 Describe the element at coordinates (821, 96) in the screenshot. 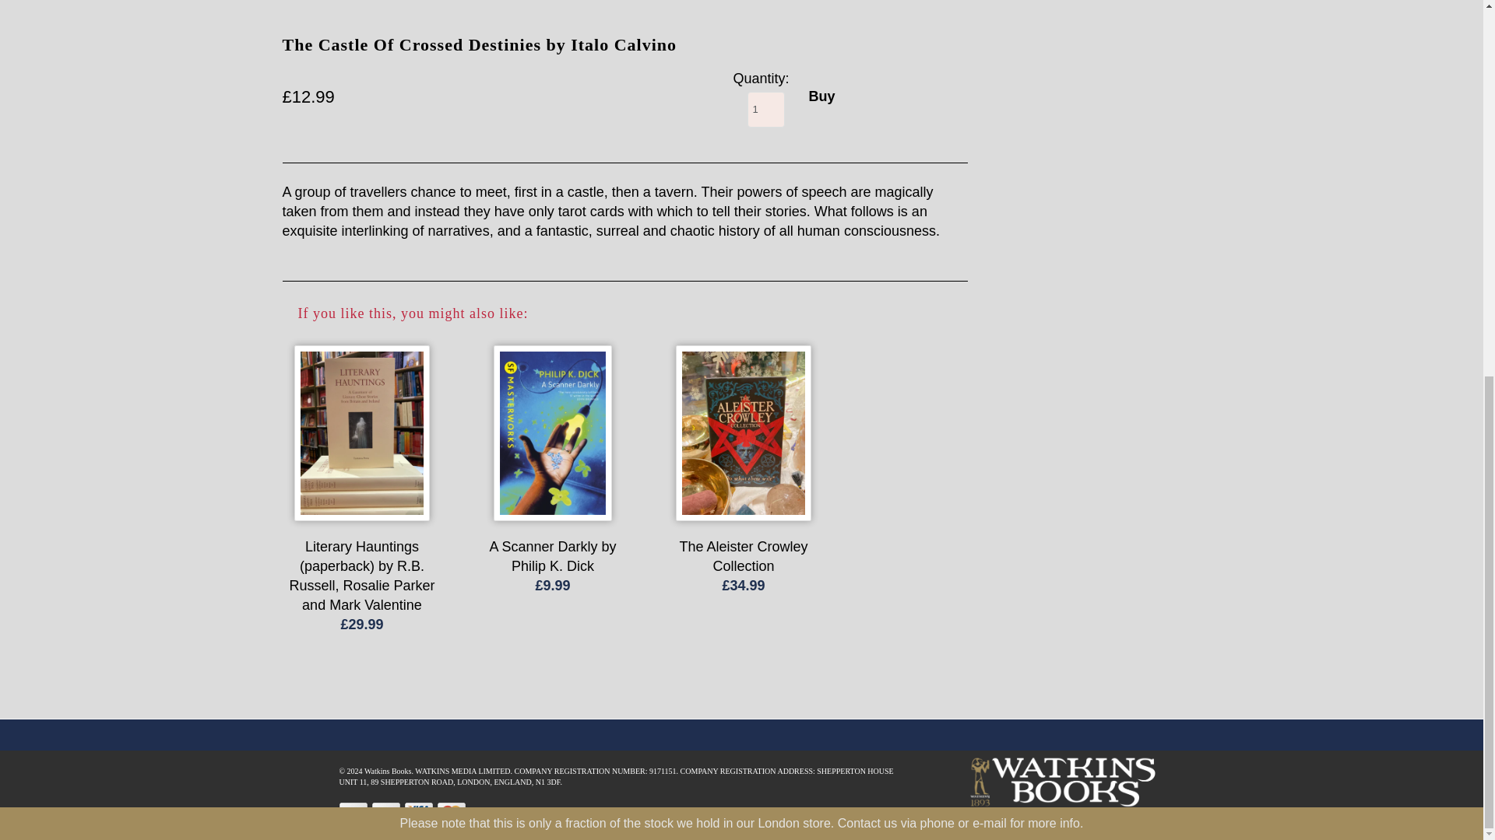

I see `Buy` at that location.